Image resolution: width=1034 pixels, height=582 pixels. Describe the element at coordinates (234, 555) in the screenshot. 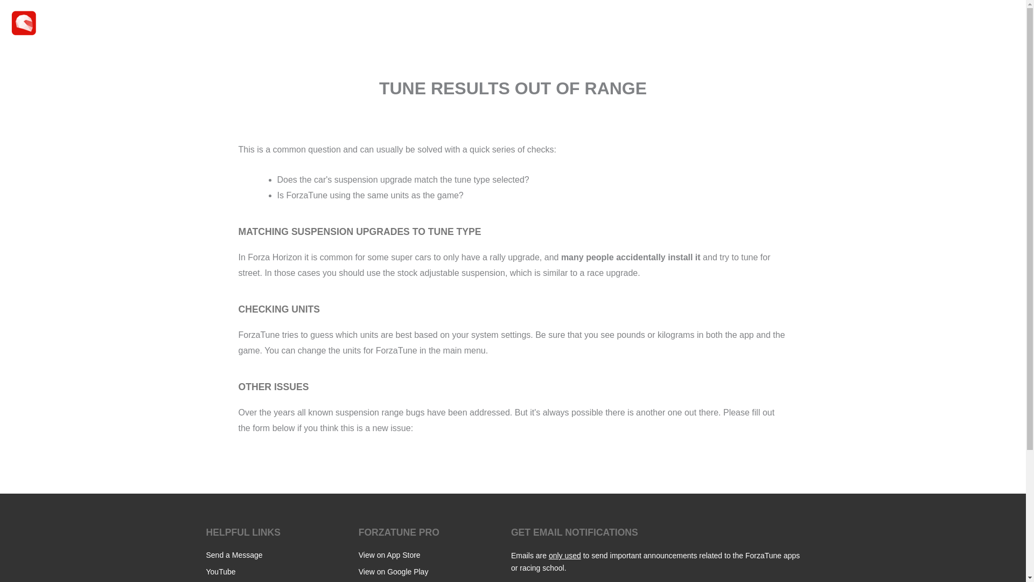

I see `Send a Message` at that location.